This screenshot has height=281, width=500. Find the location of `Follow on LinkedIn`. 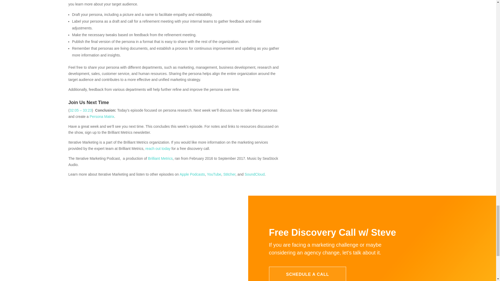

Follow on LinkedIn is located at coordinates (164, 273).